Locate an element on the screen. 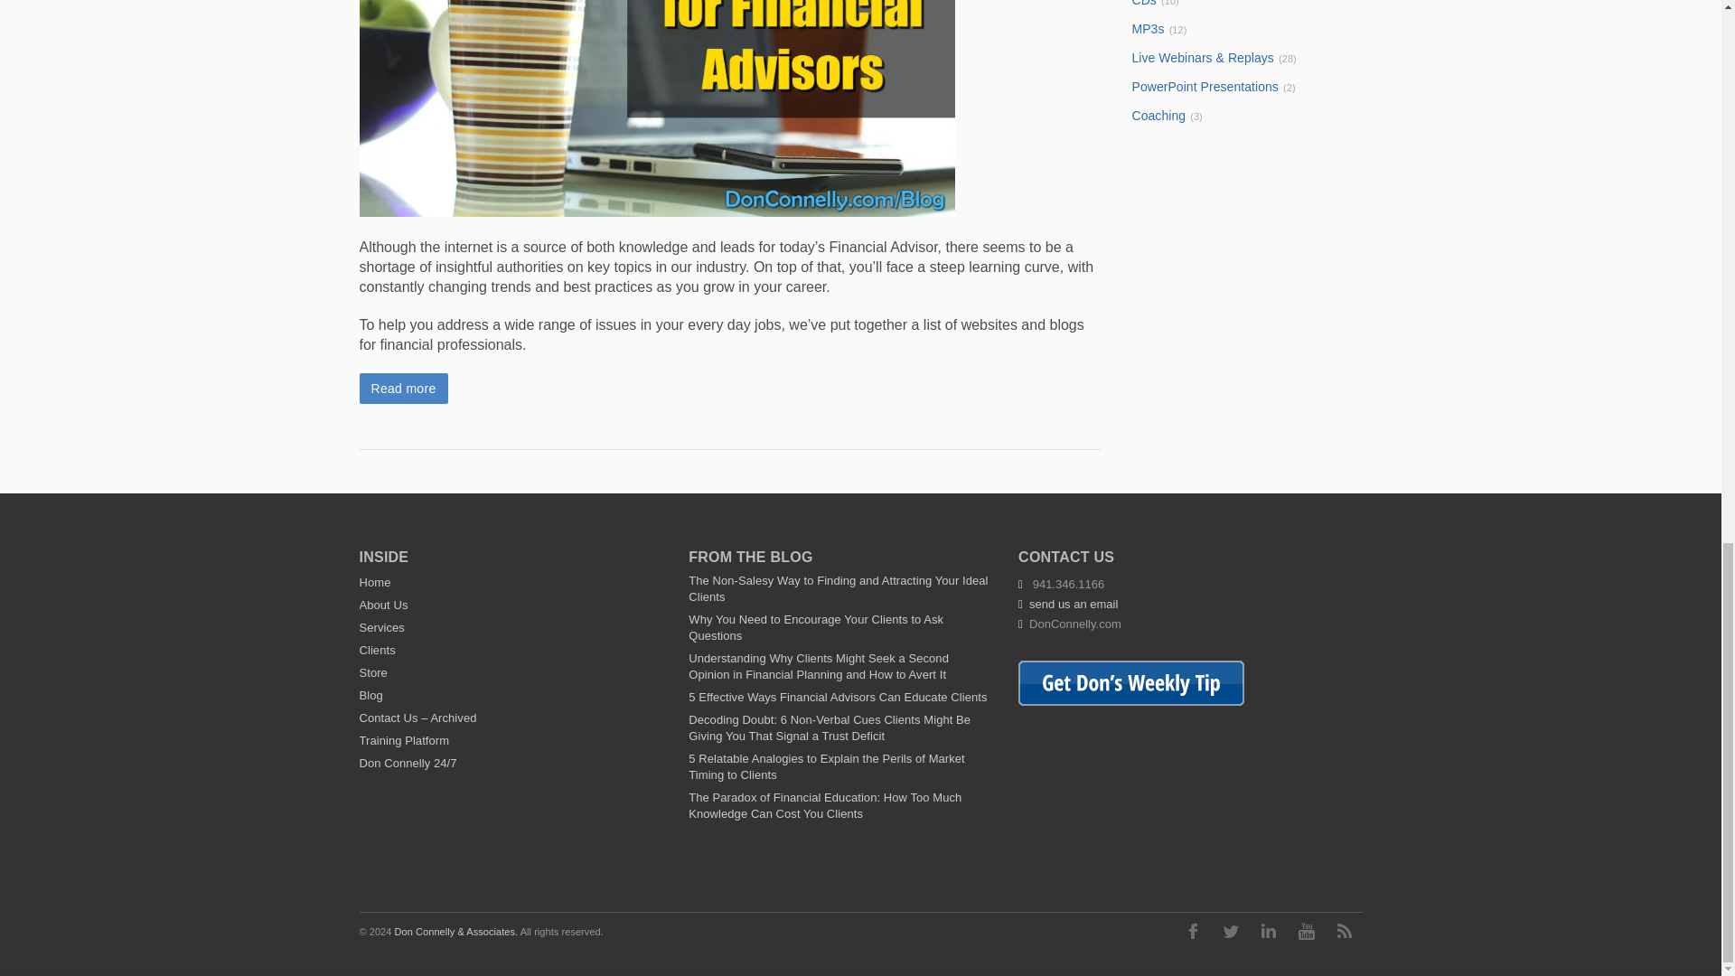 This screenshot has height=976, width=1735. Read more is located at coordinates (403, 389).